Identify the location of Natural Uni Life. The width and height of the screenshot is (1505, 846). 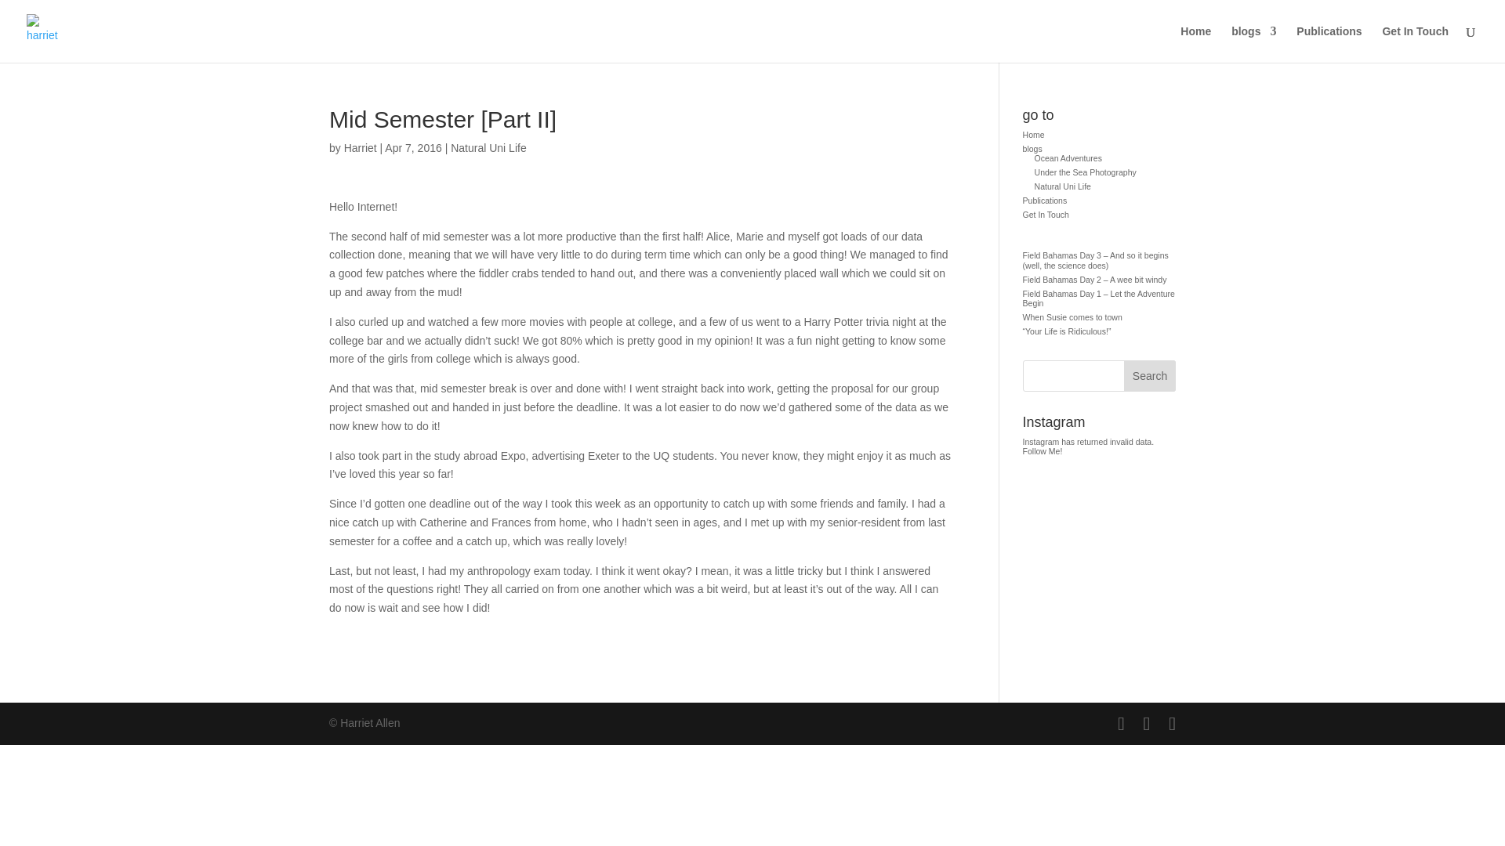
(1063, 186).